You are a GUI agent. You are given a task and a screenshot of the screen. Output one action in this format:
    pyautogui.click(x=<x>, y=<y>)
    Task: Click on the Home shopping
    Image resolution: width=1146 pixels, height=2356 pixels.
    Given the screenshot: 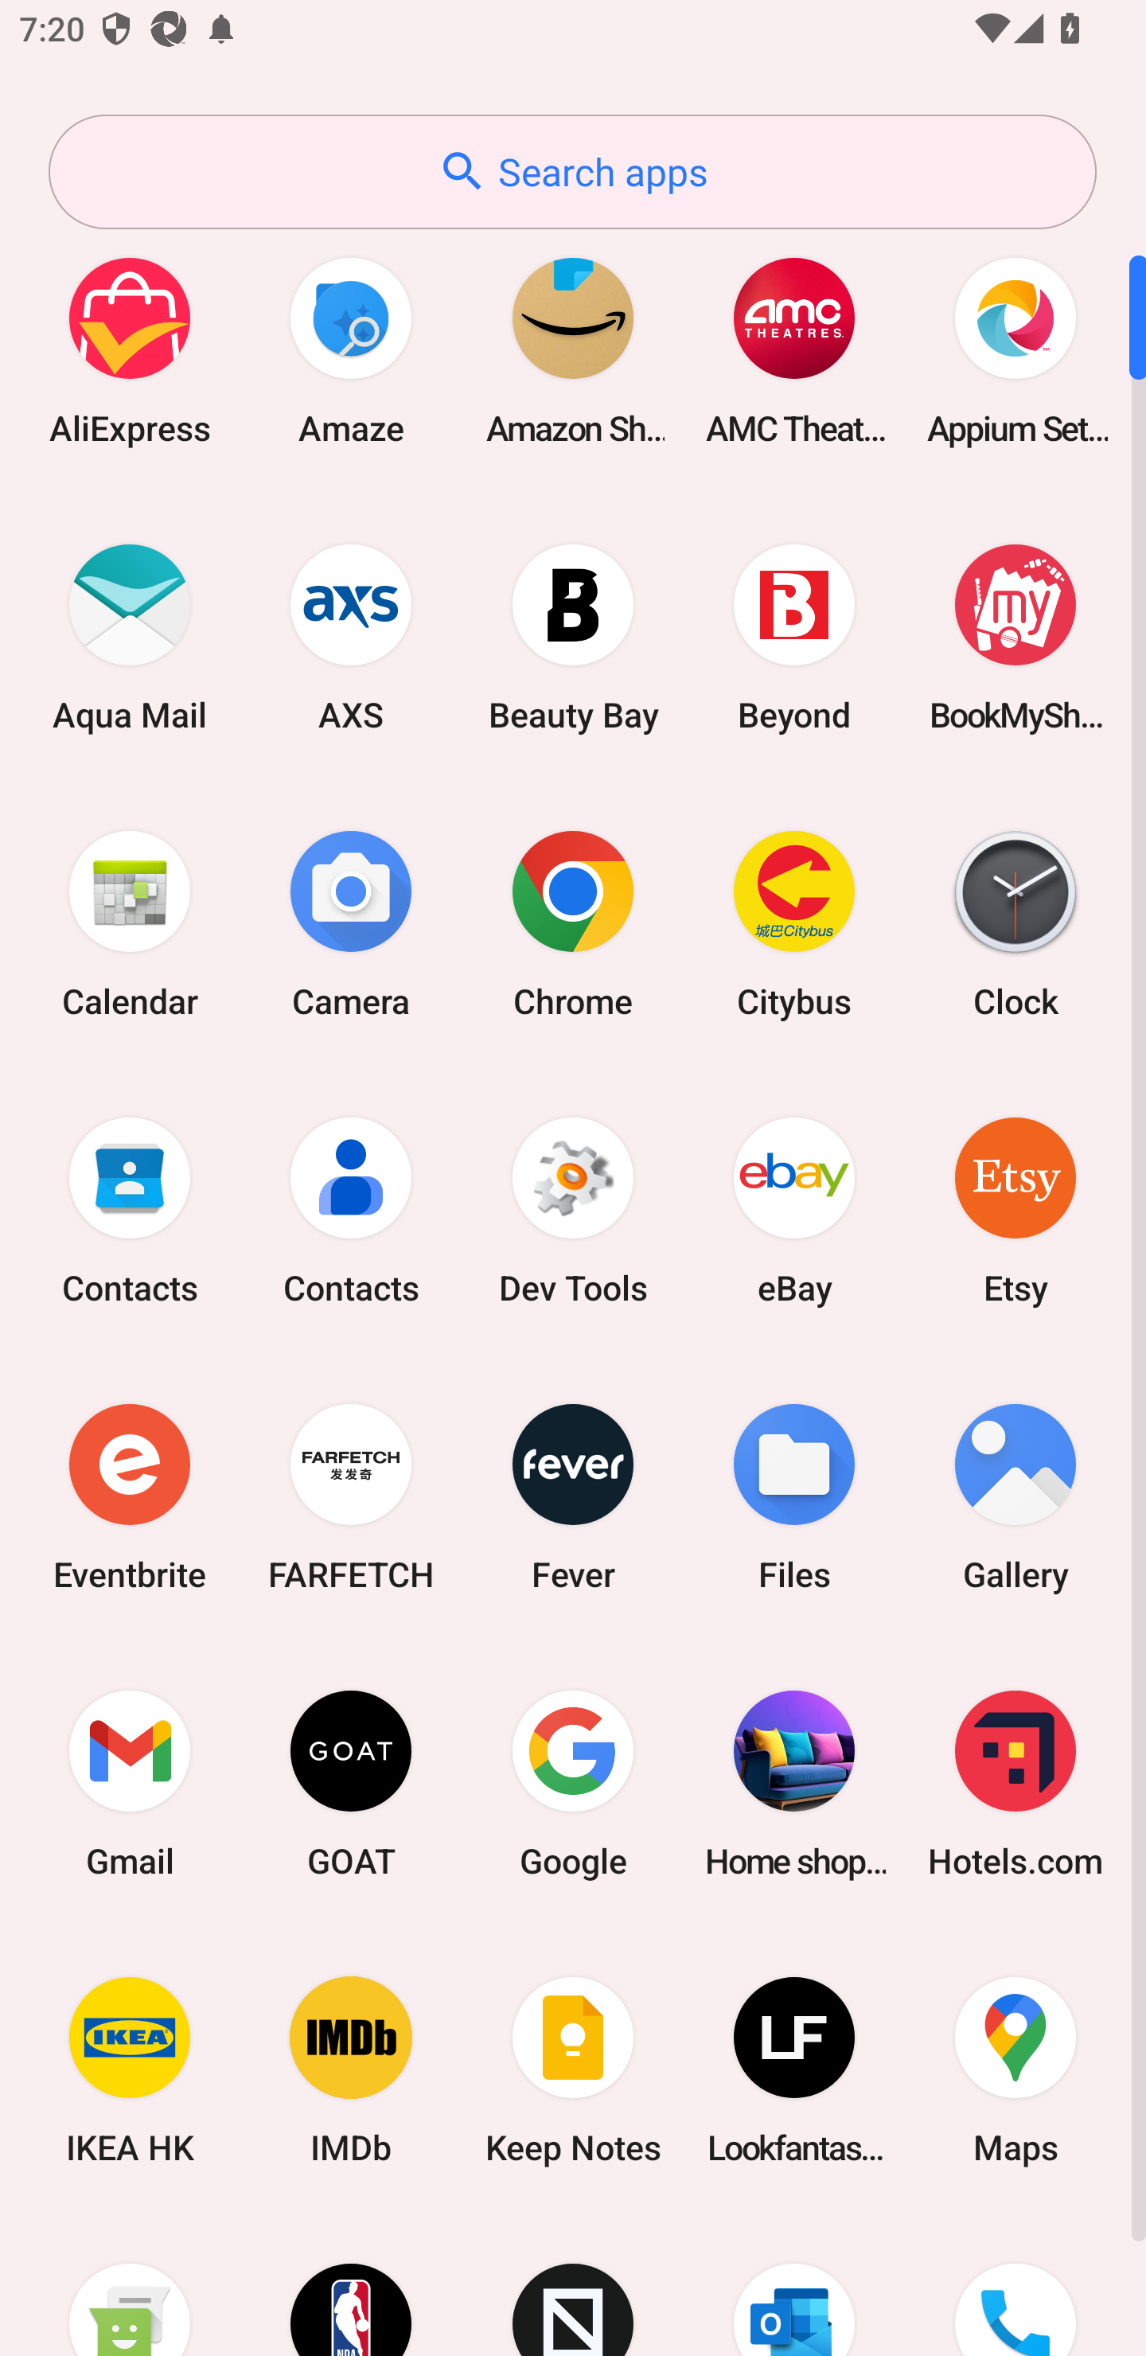 What is the action you would take?
    pyautogui.click(x=794, y=1783)
    